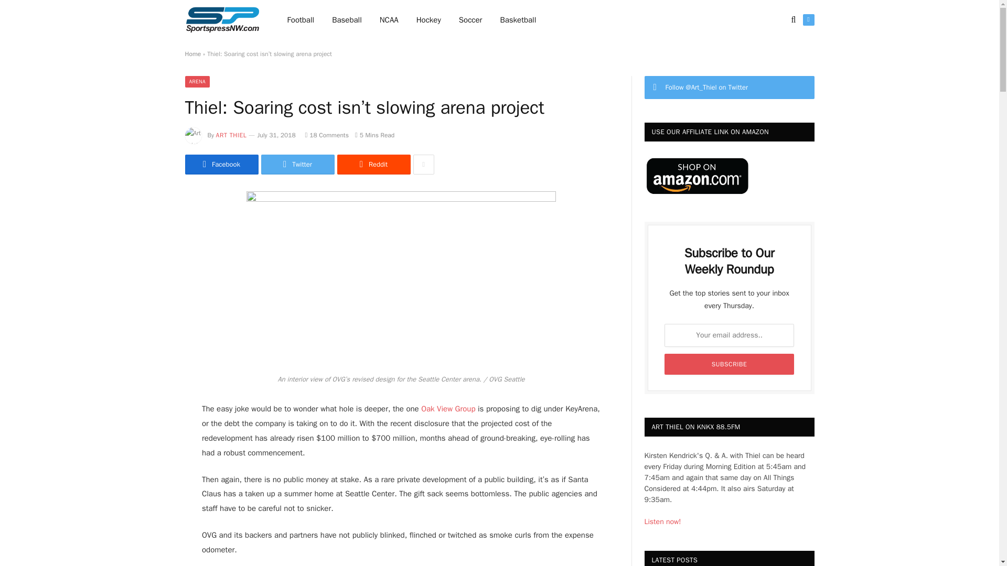  Describe the element at coordinates (301, 20) in the screenshot. I see `Football` at that location.